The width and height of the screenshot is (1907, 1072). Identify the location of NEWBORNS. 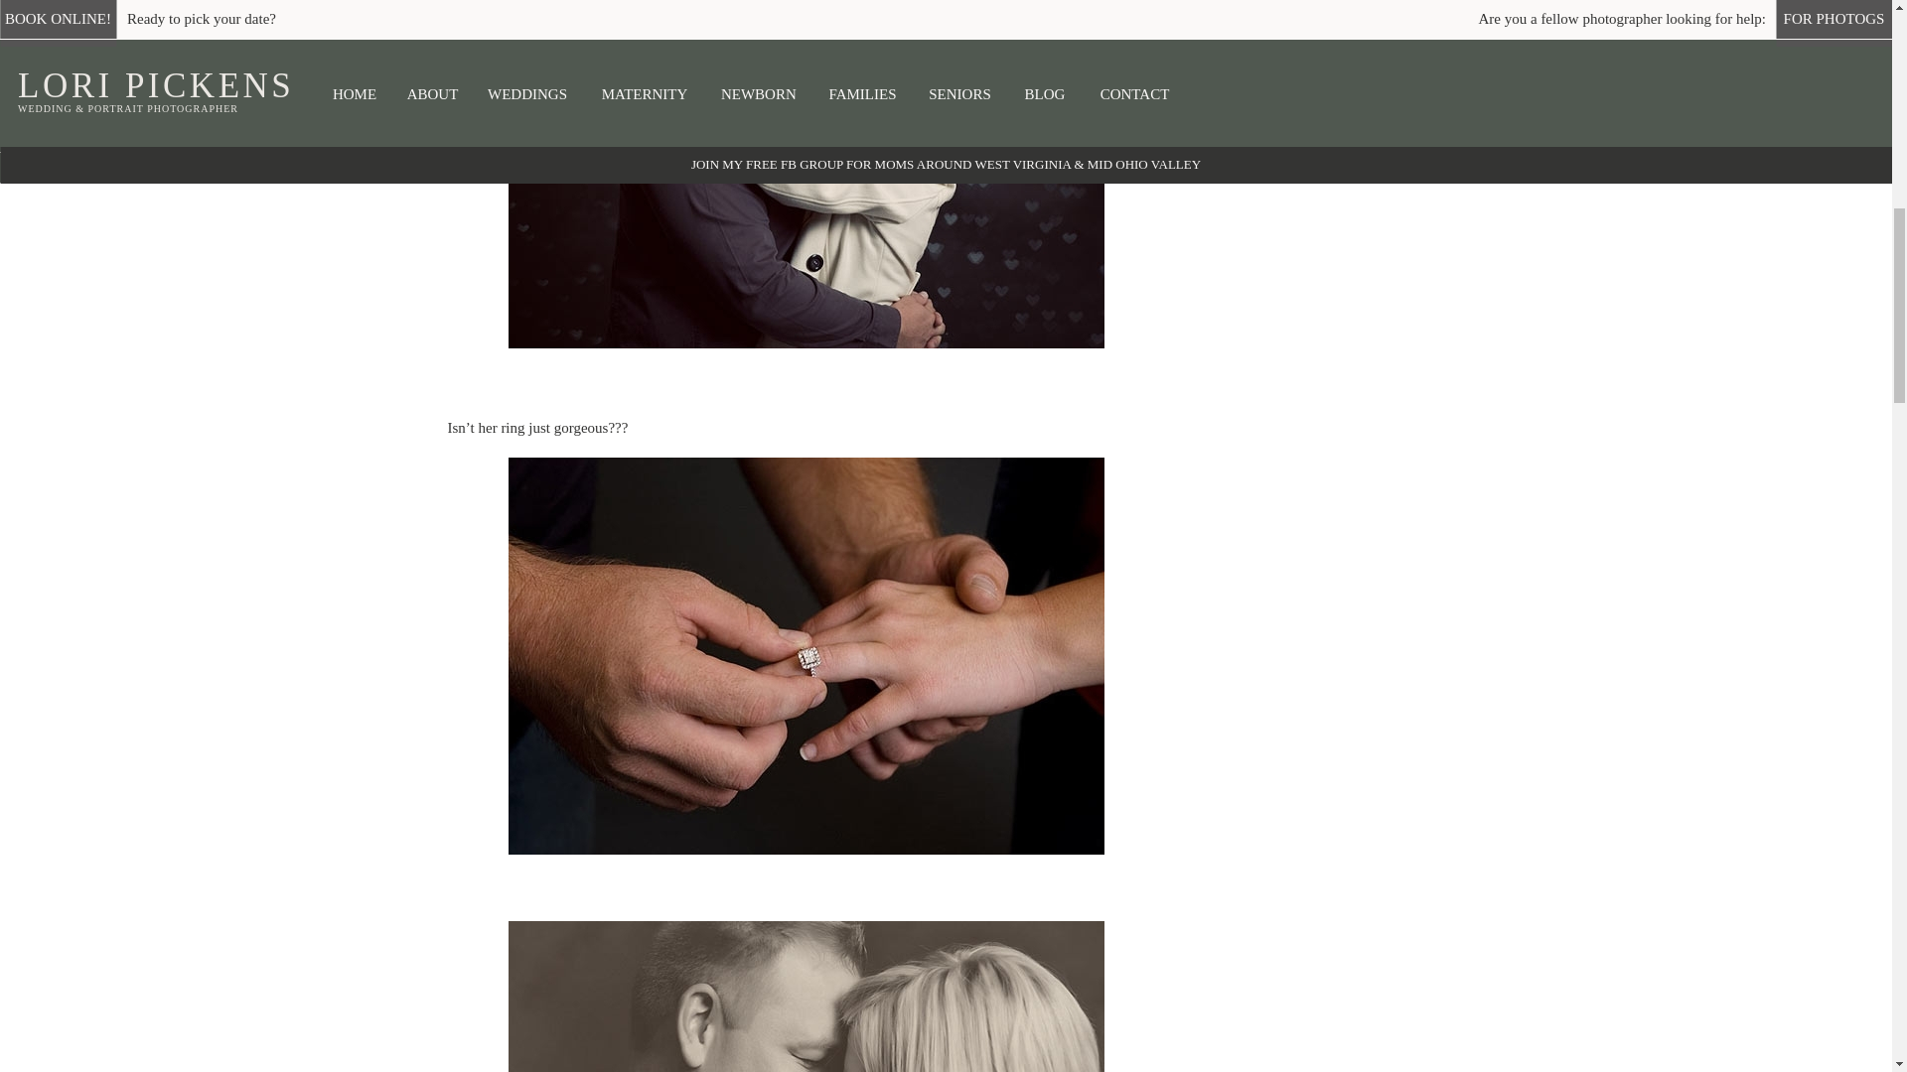
(1341, 51).